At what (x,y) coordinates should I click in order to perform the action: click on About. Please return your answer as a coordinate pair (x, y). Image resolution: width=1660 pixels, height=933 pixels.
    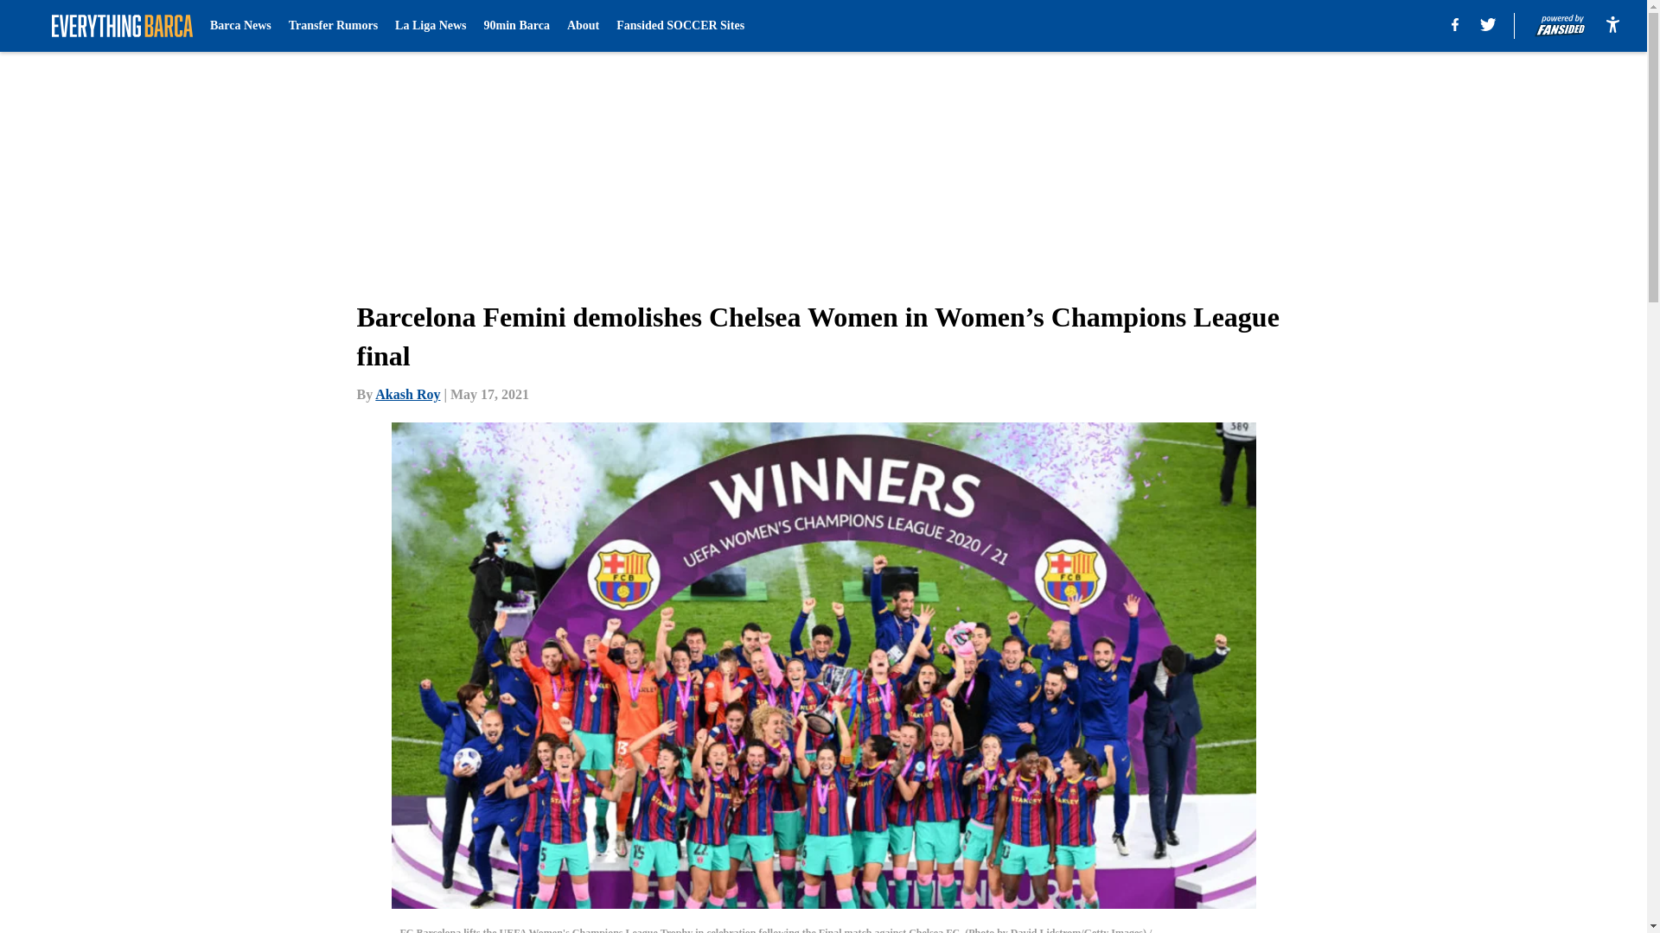
    Looking at the image, I should click on (583, 26).